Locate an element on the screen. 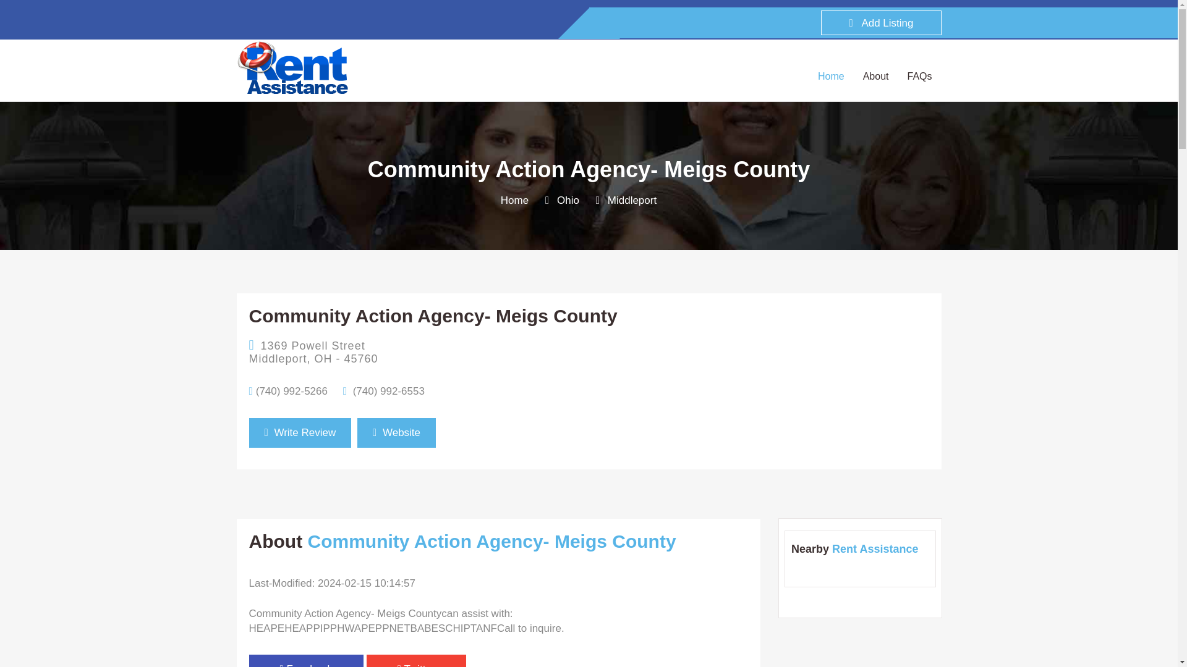  Facebook is located at coordinates (305, 661).